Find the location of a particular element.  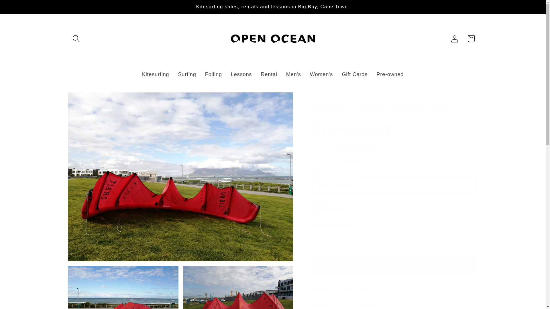

Foiling is located at coordinates (213, 75).